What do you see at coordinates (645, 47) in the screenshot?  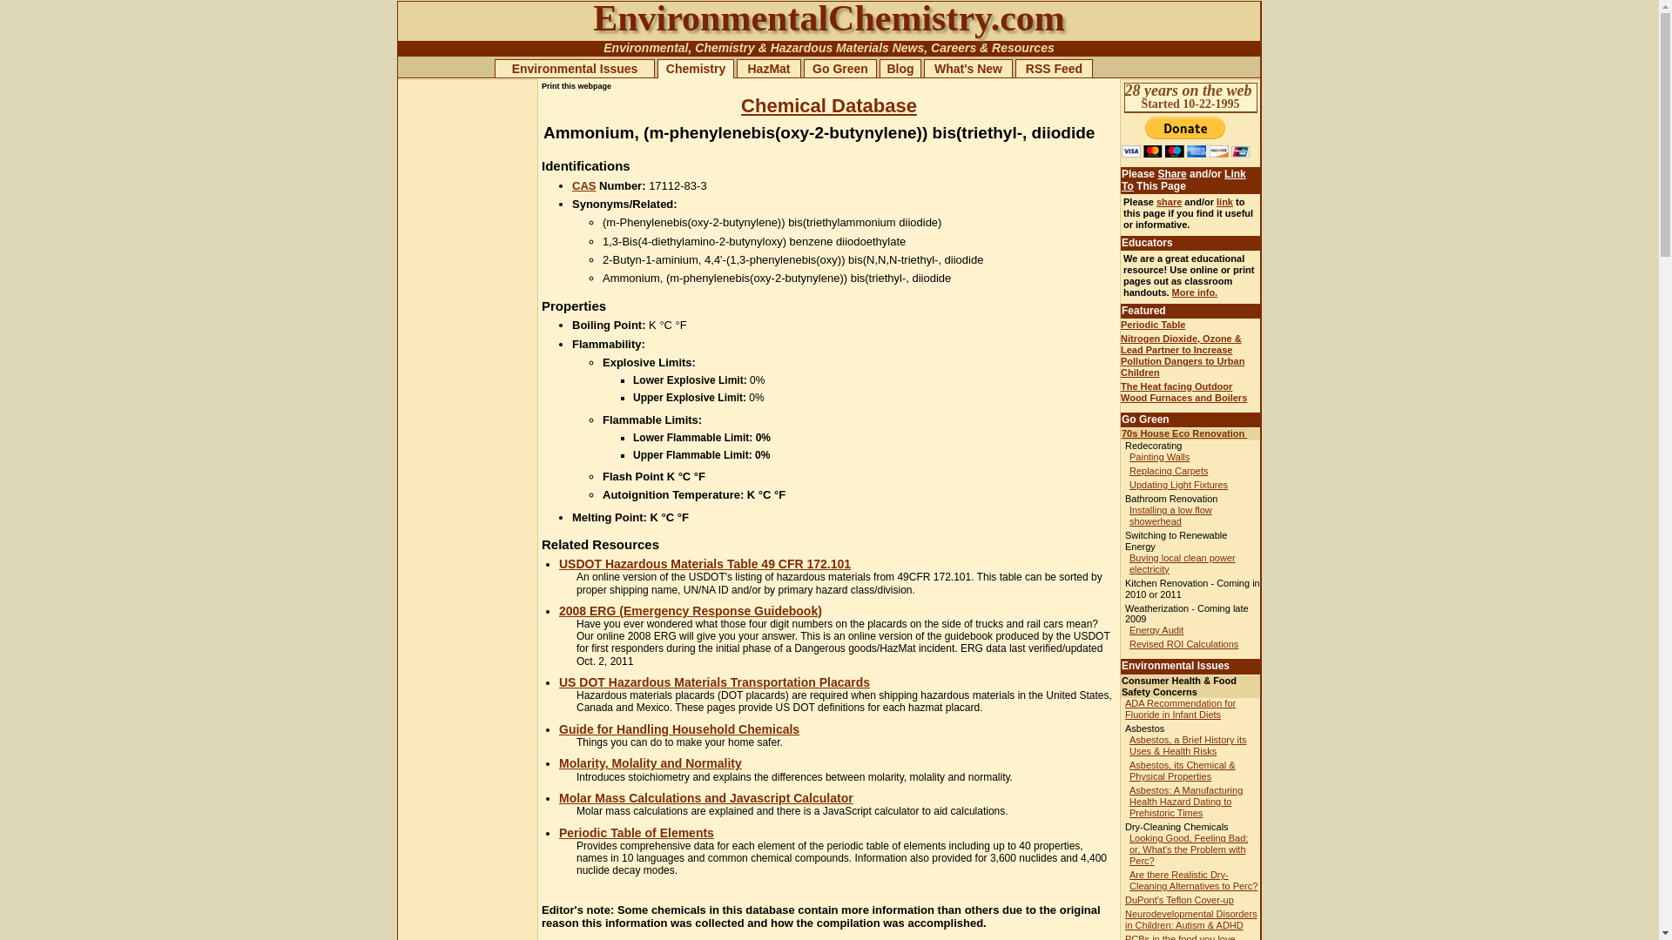 I see `Environmental` at bounding box center [645, 47].